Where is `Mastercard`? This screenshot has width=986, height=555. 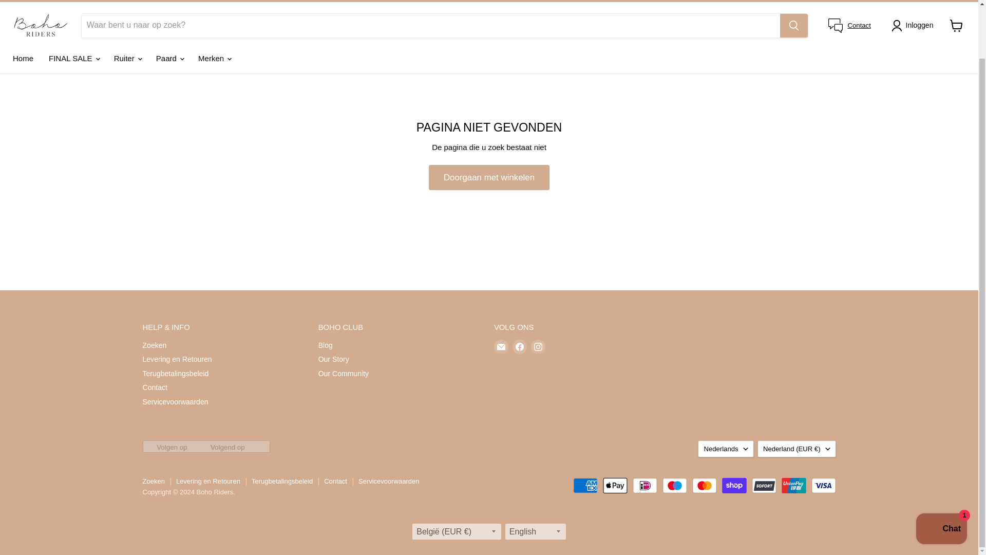 Mastercard is located at coordinates (704, 485).